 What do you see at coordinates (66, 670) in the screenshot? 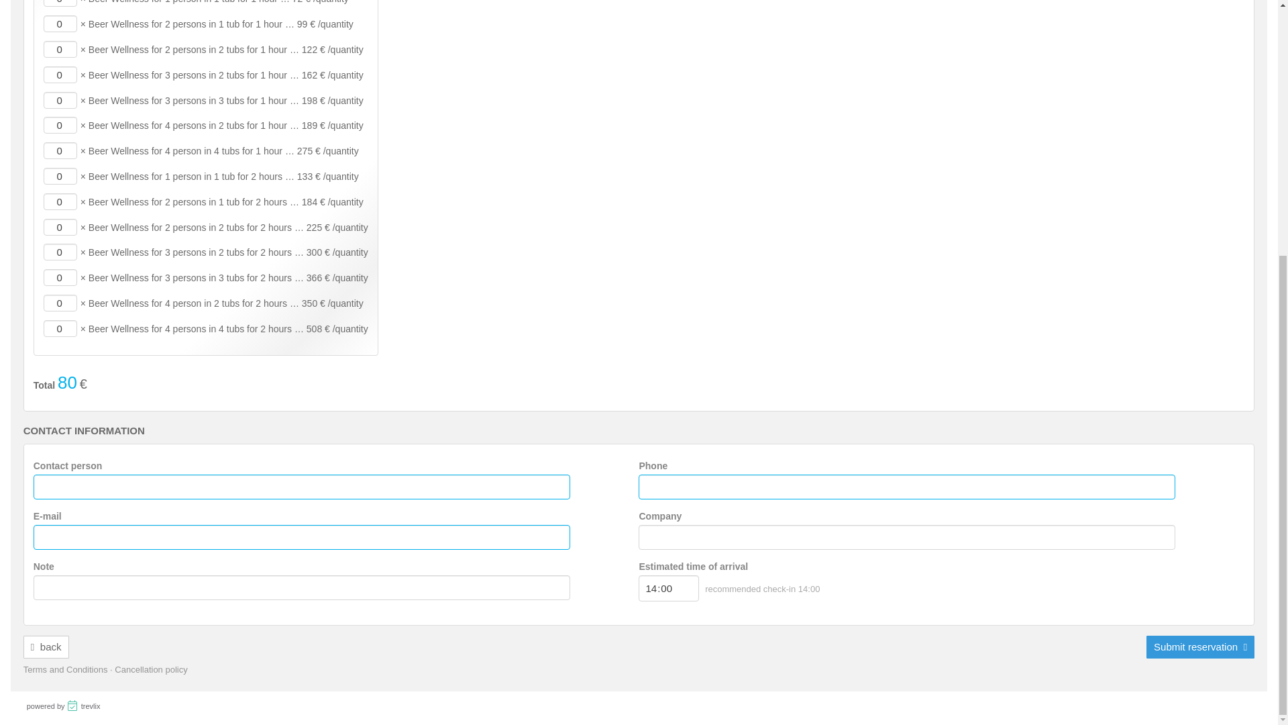
I see `Terms and Conditions` at bounding box center [66, 670].